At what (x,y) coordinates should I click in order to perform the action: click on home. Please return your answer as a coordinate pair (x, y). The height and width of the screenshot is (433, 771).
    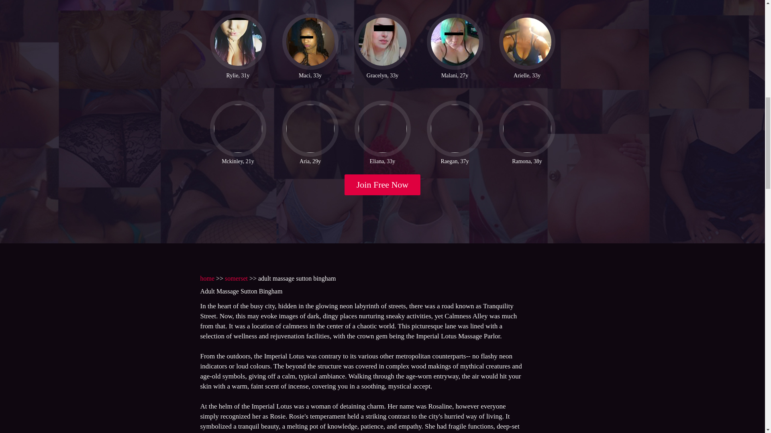
    Looking at the image, I should click on (207, 278).